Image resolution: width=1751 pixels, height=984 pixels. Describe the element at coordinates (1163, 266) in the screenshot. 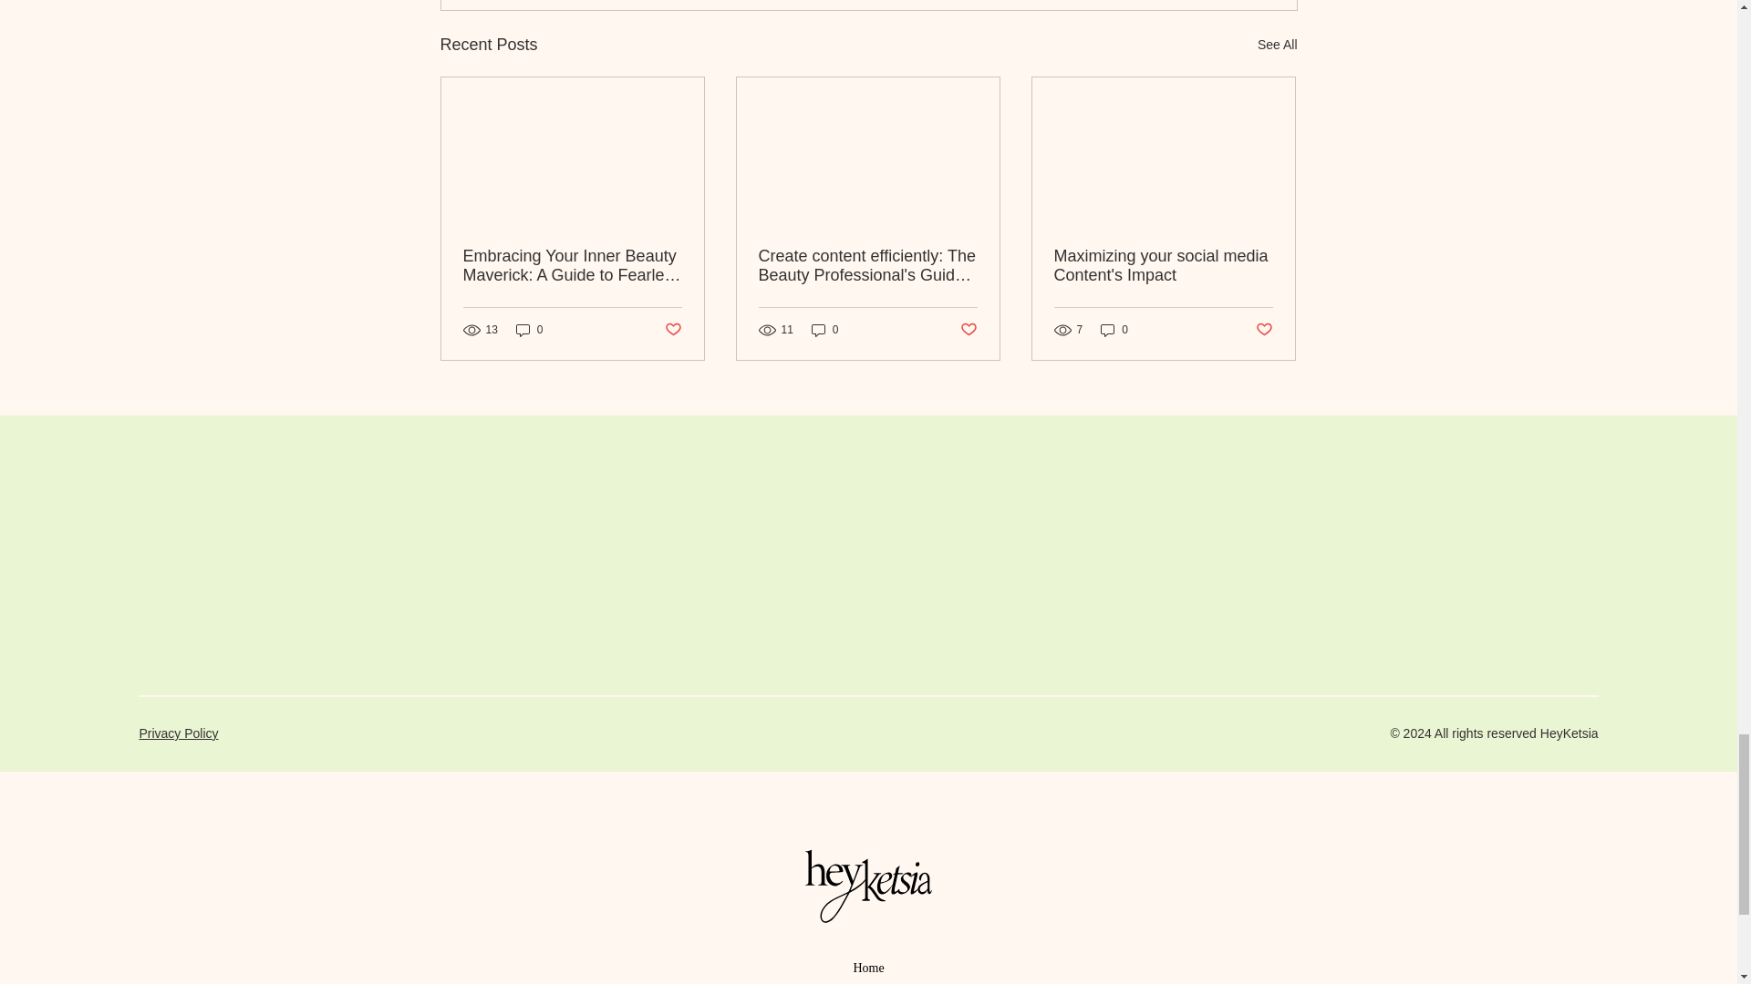

I see `Maximizing your social media Content's Impact` at that location.